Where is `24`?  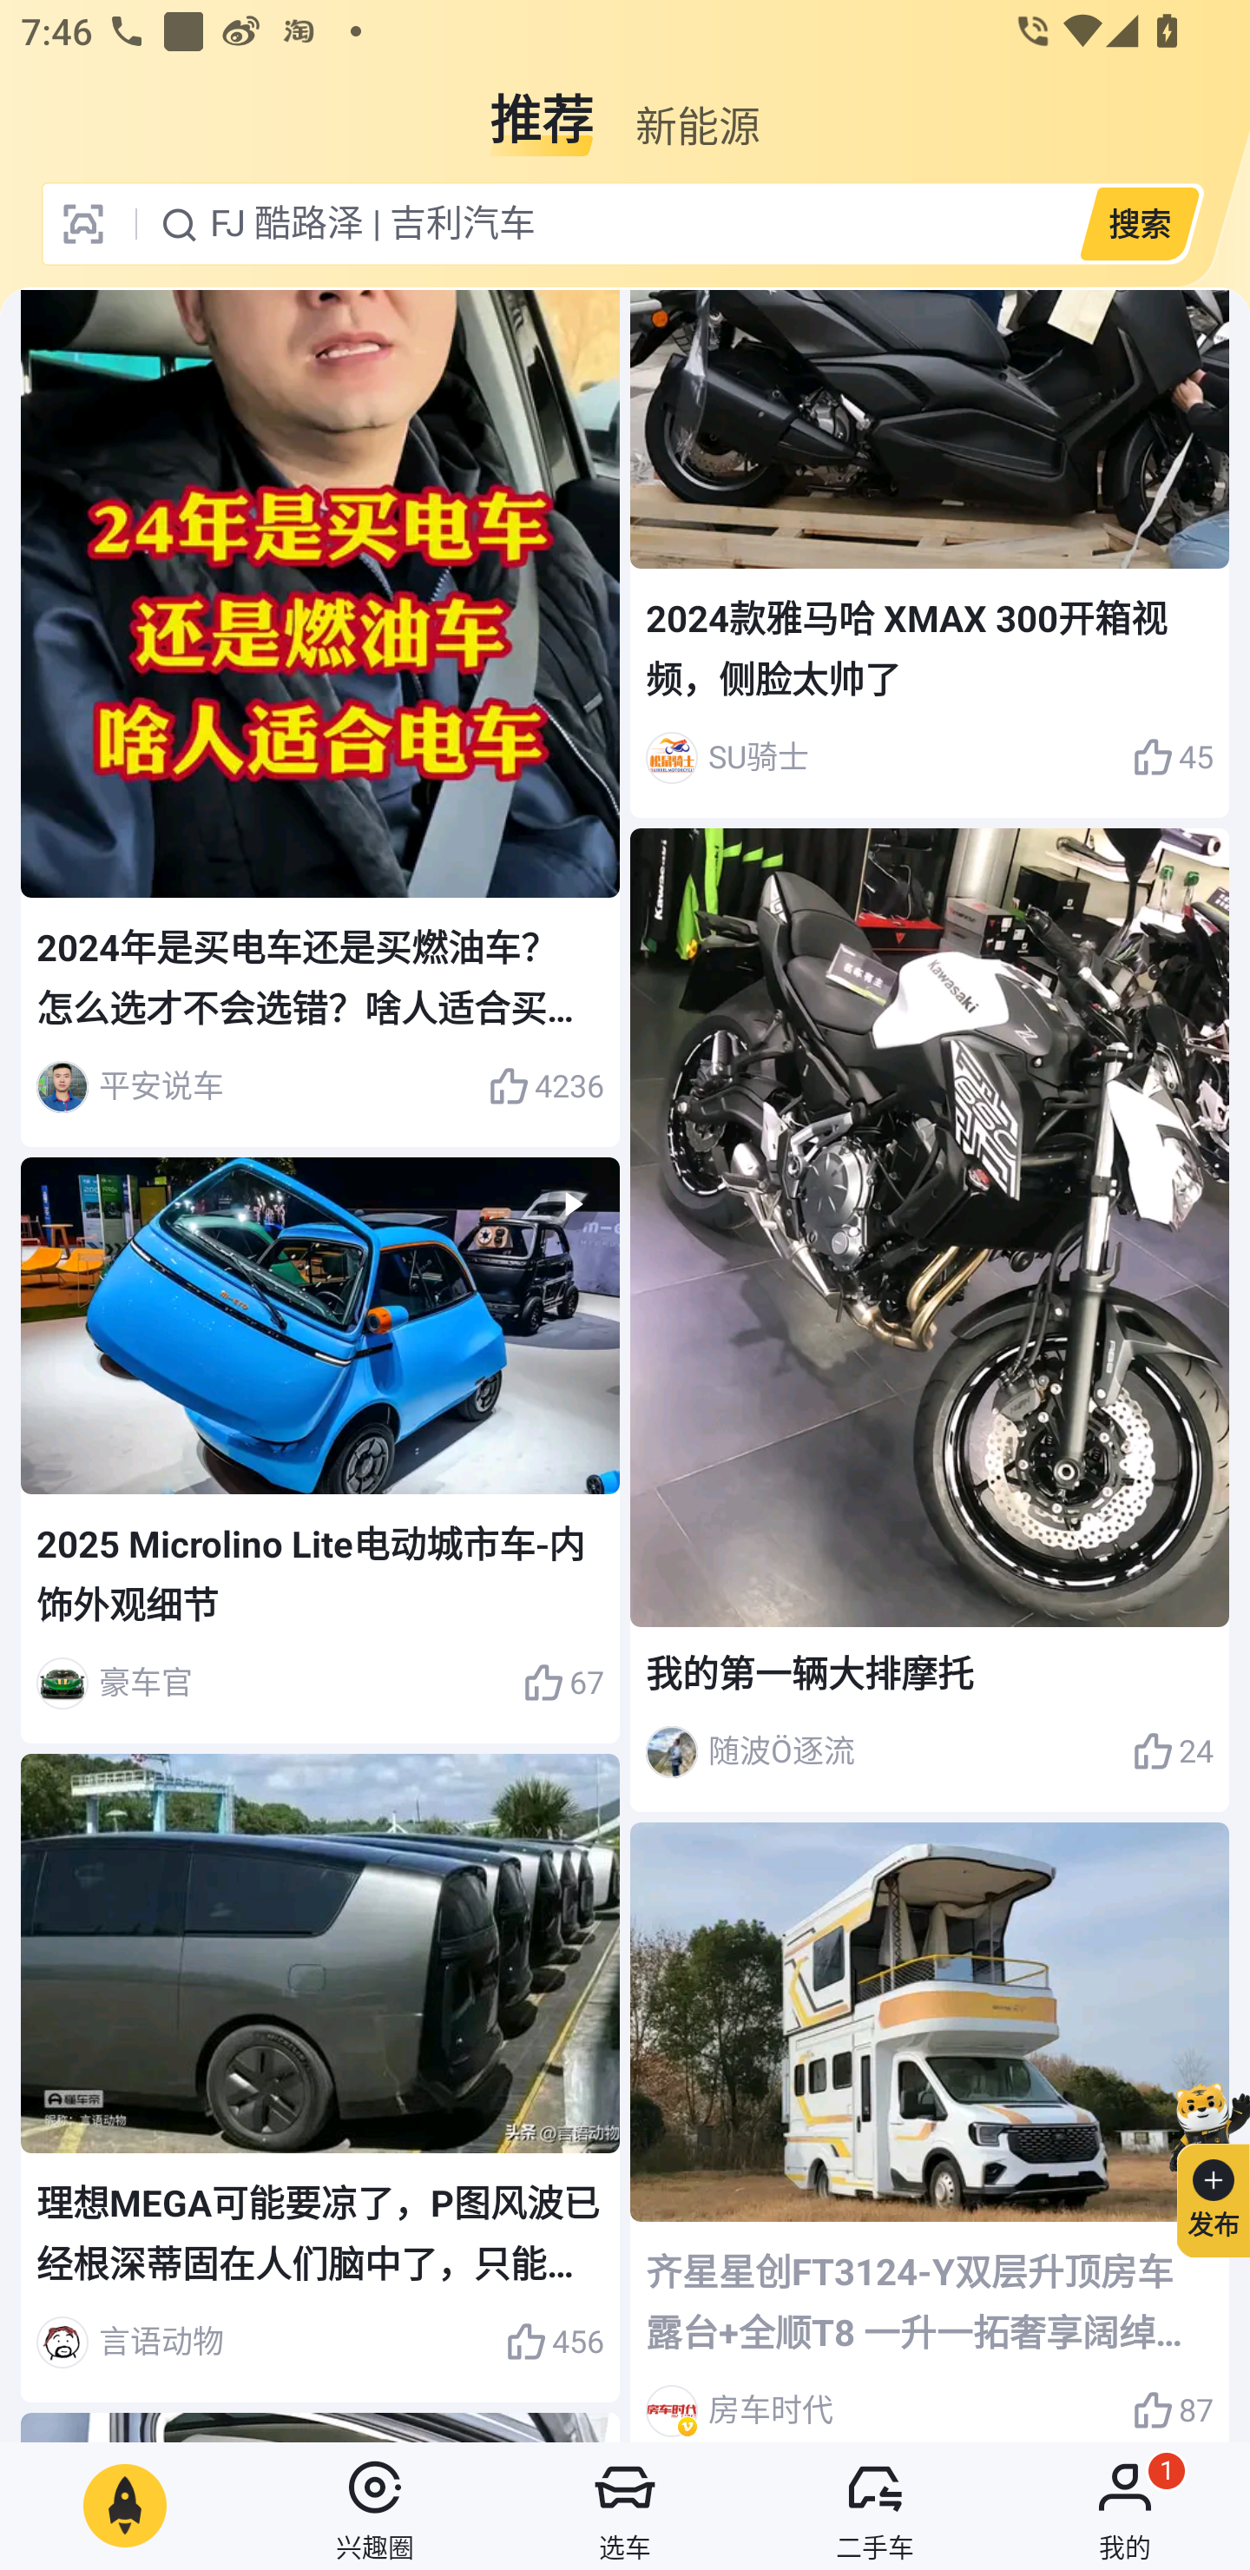 24 is located at coordinates (1173, 1752).